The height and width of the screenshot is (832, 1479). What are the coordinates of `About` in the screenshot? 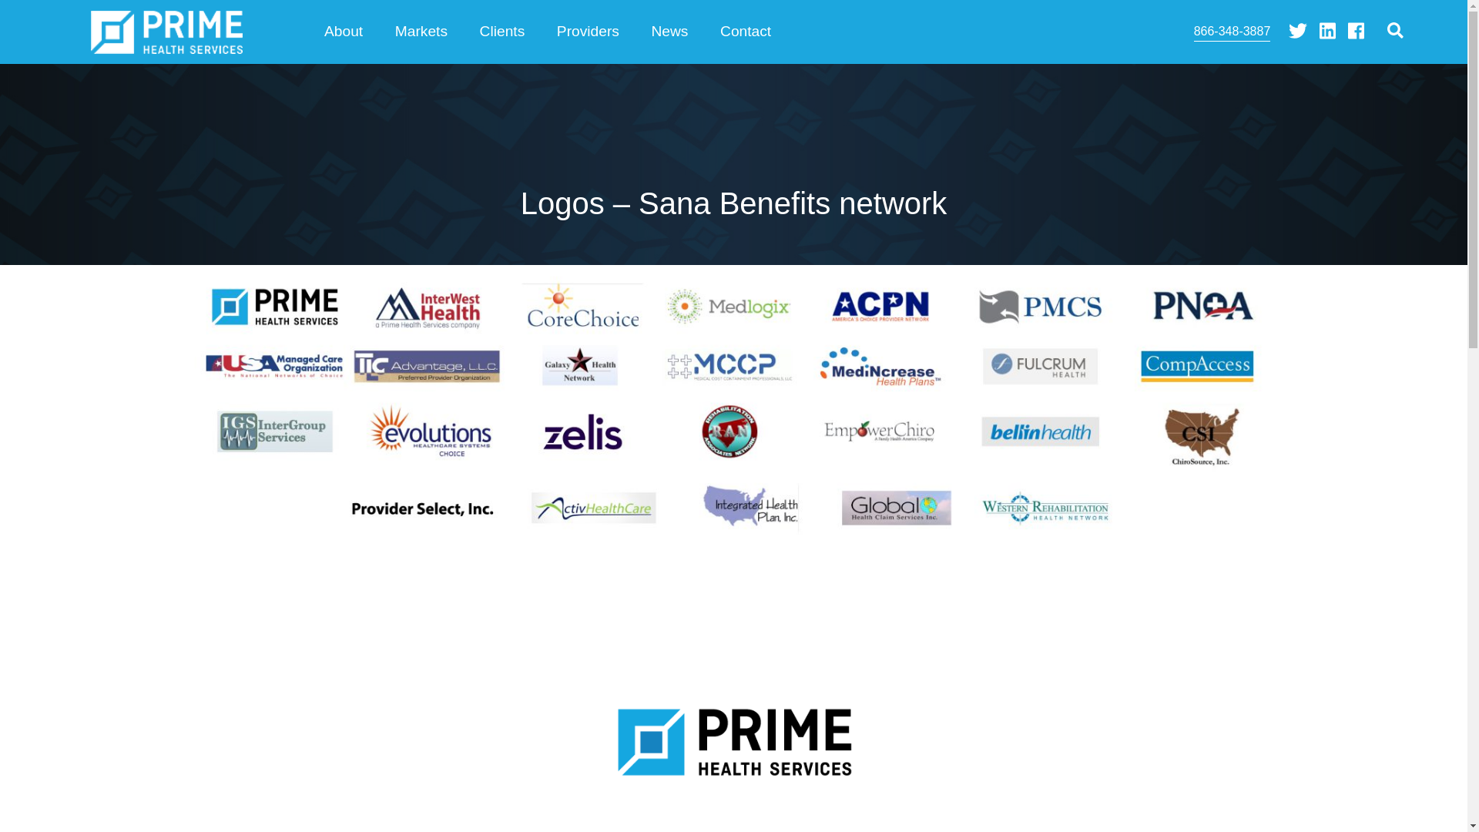 It's located at (343, 32).